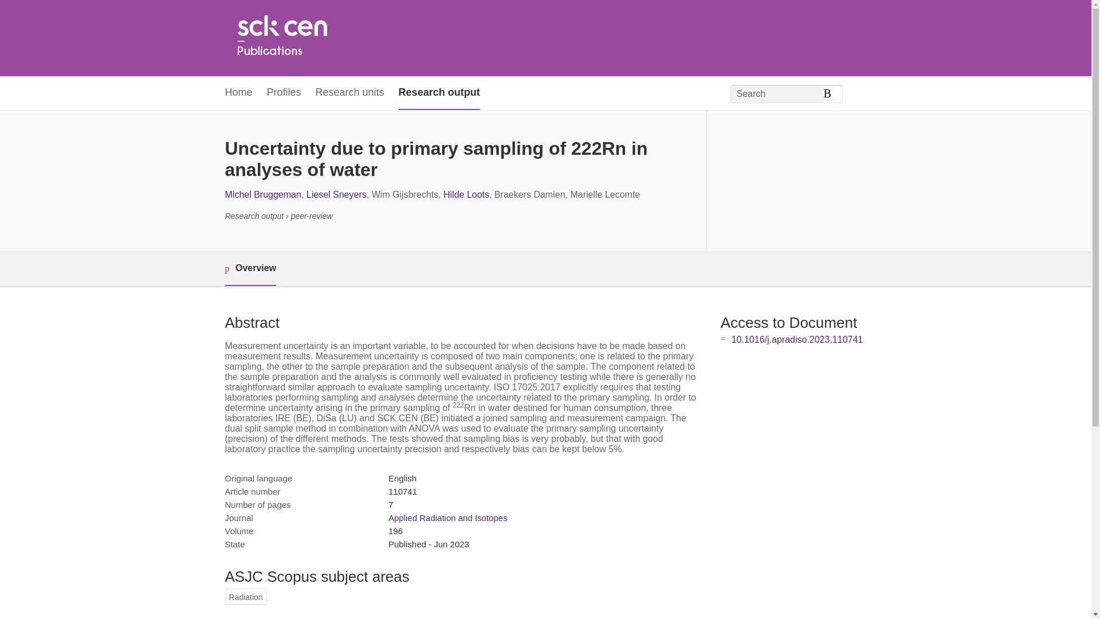  Describe the element at coordinates (336, 194) in the screenshot. I see `Liesel Sneyers` at that location.